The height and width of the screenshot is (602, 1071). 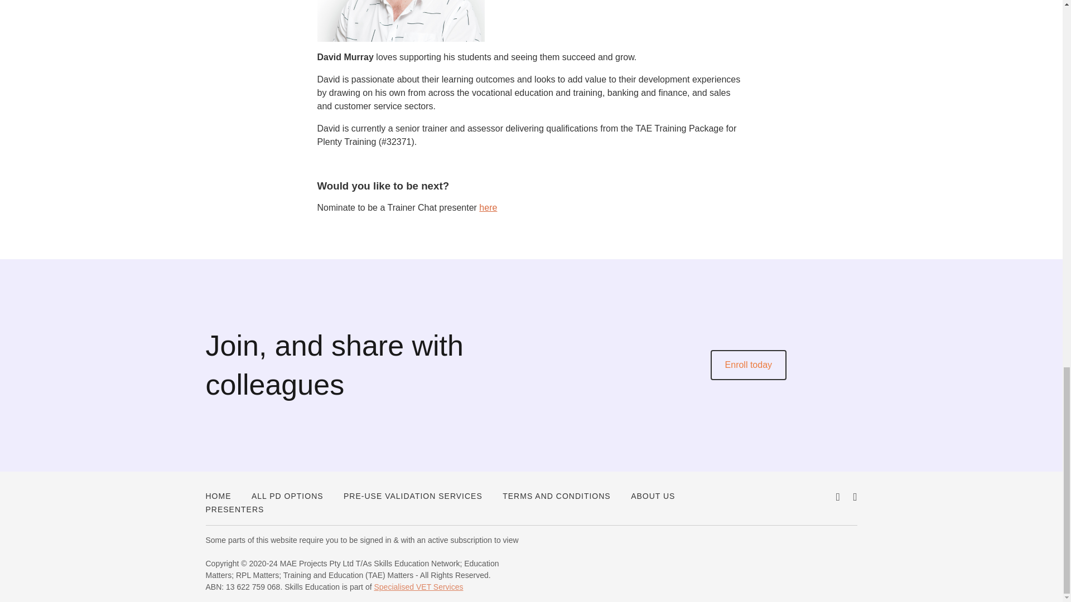 I want to click on PRESENTERS, so click(x=234, y=509).